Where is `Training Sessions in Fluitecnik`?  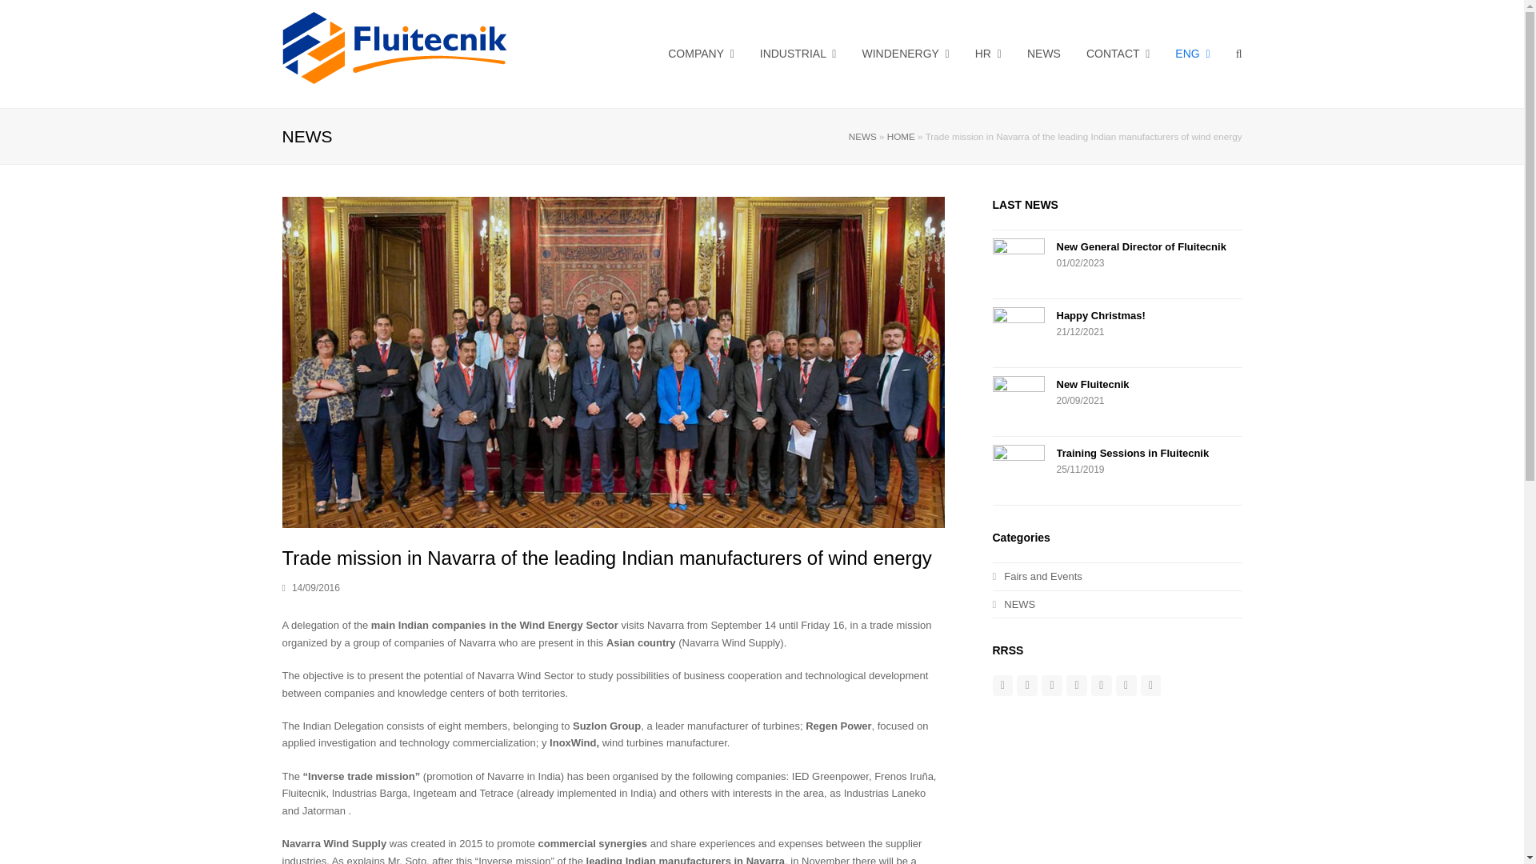
Training Sessions in Fluitecnik is located at coordinates (1018, 470).